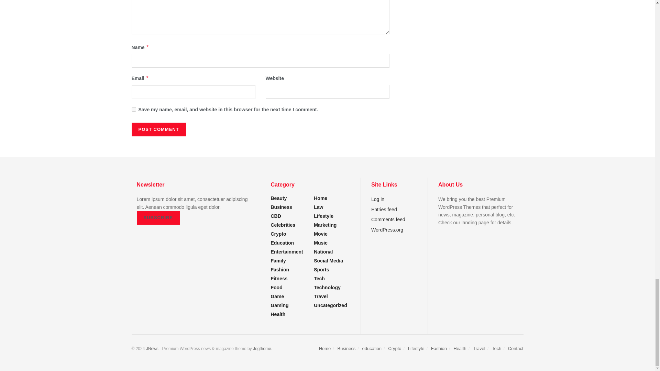 This screenshot has height=371, width=660. Describe the element at coordinates (262, 348) in the screenshot. I see `Jegtheme` at that location.